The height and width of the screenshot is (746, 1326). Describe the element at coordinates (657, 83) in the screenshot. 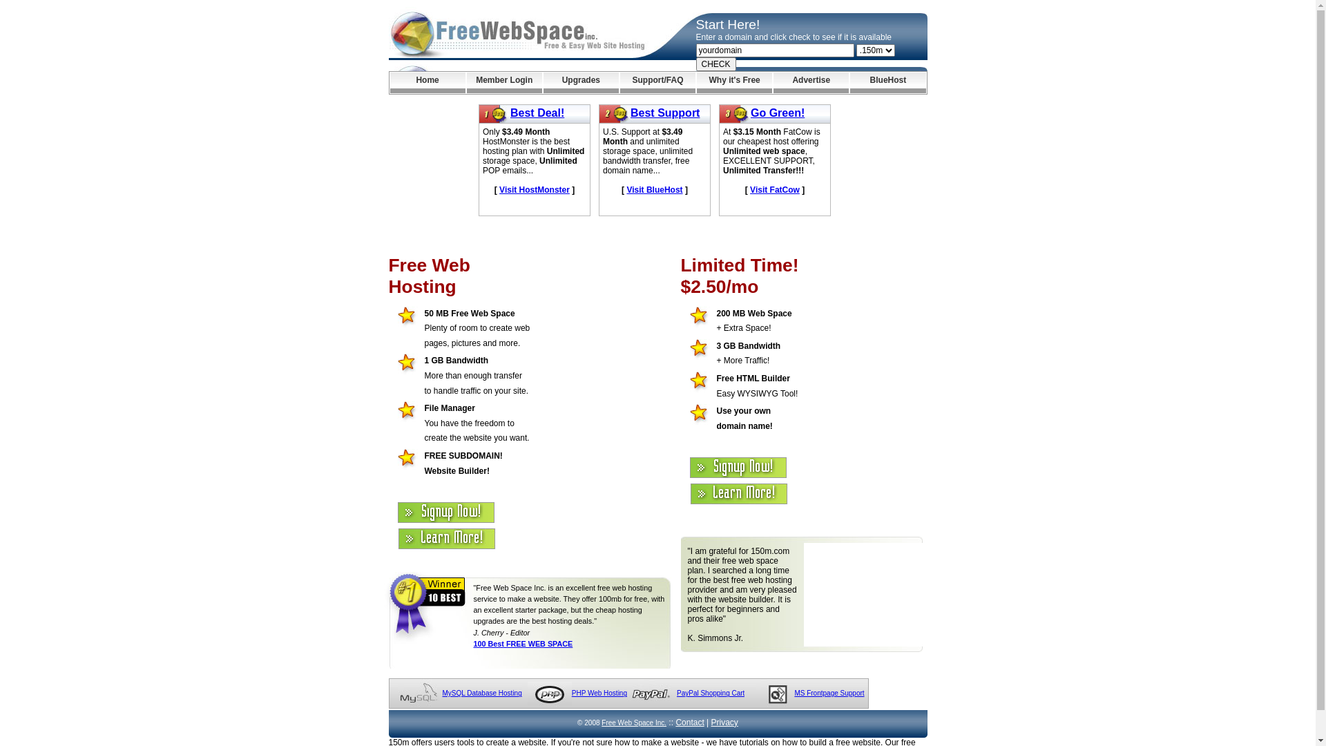

I see `Support/FAQ` at that location.